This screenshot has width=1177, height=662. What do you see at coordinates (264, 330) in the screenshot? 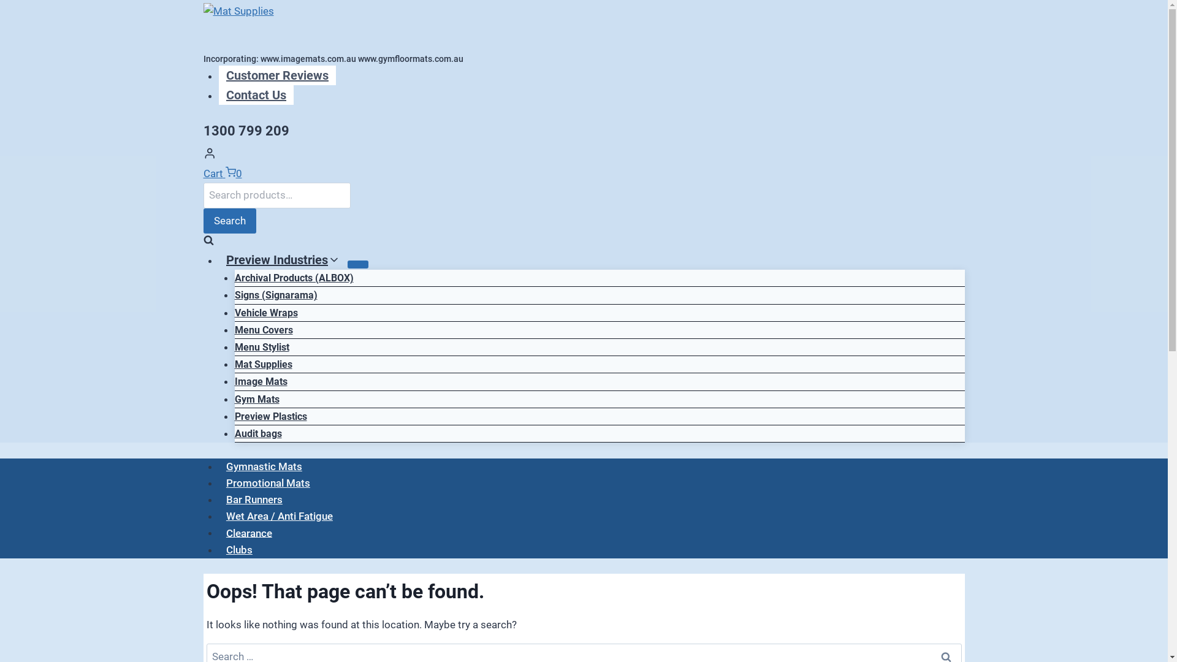
I see `Menu Covers` at bounding box center [264, 330].